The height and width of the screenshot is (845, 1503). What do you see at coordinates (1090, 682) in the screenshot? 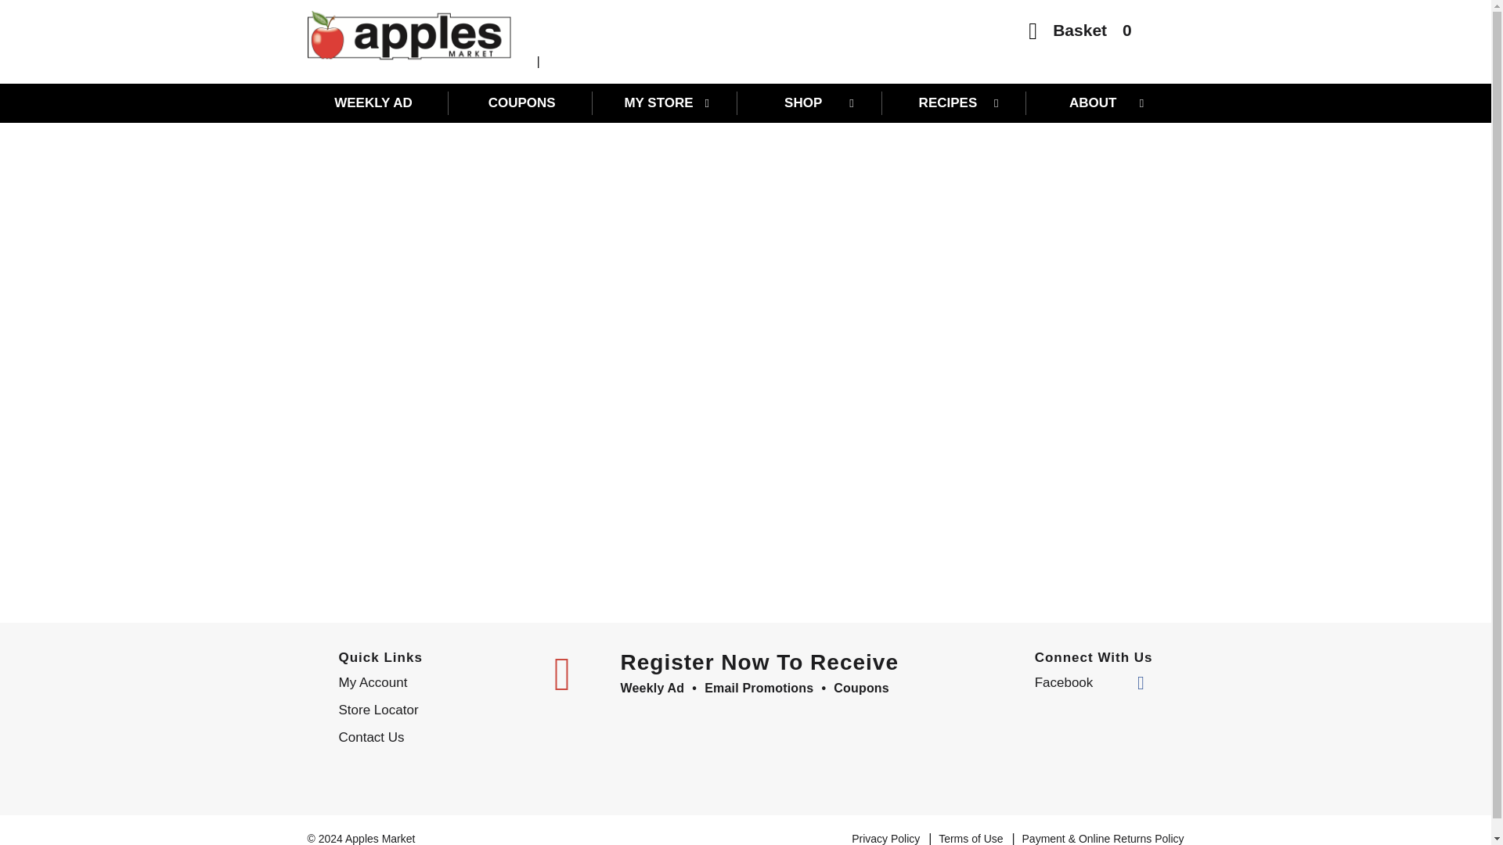
I see `facebook` at bounding box center [1090, 682].